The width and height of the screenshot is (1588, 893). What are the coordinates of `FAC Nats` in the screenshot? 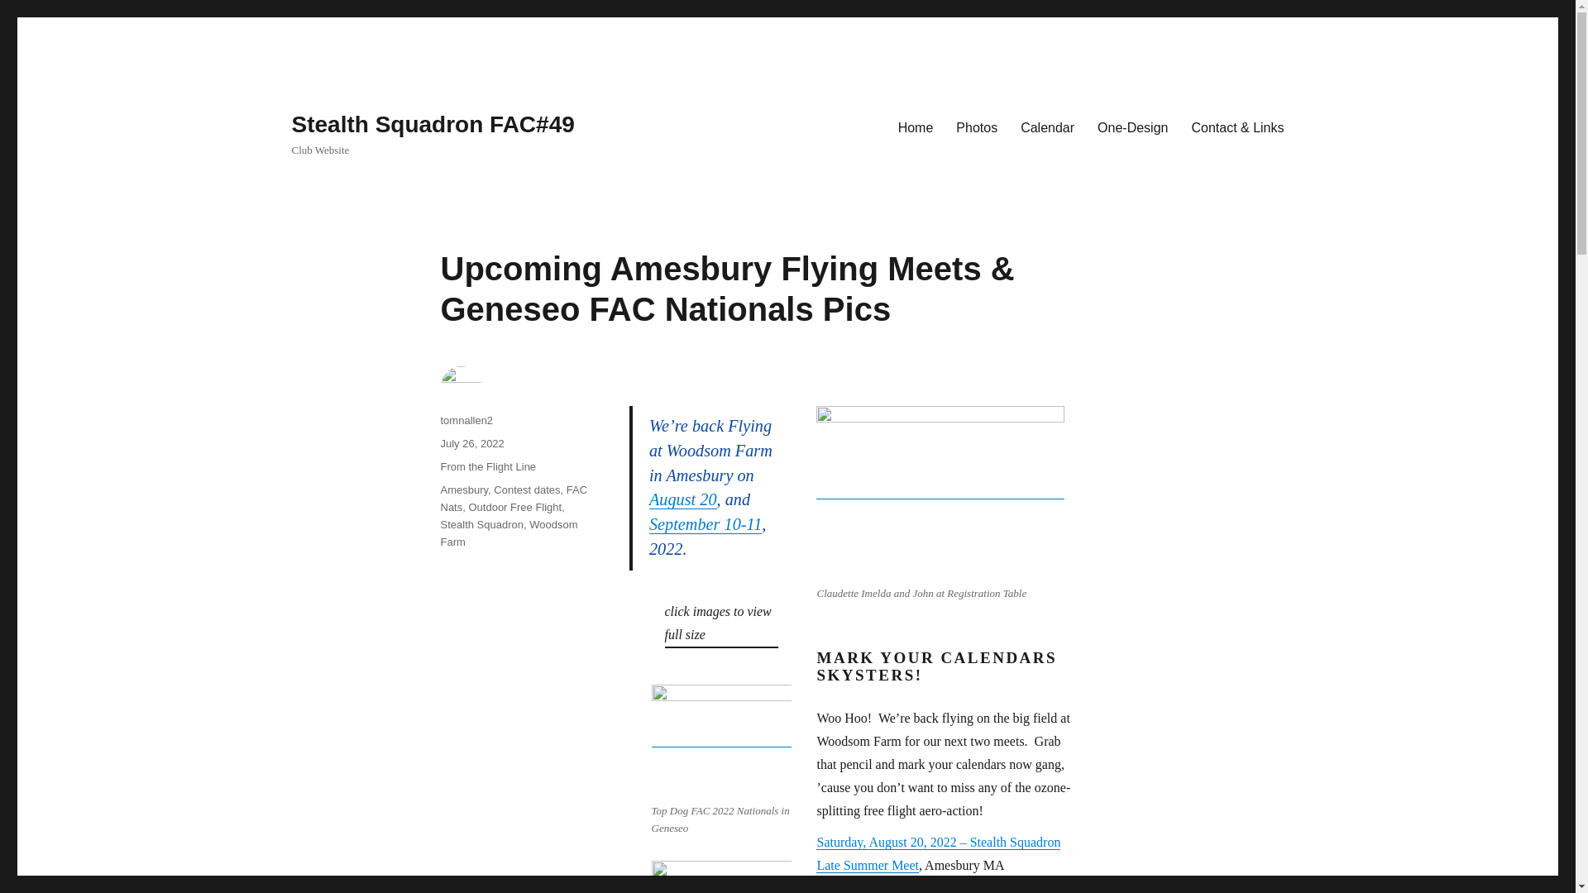 It's located at (513, 499).